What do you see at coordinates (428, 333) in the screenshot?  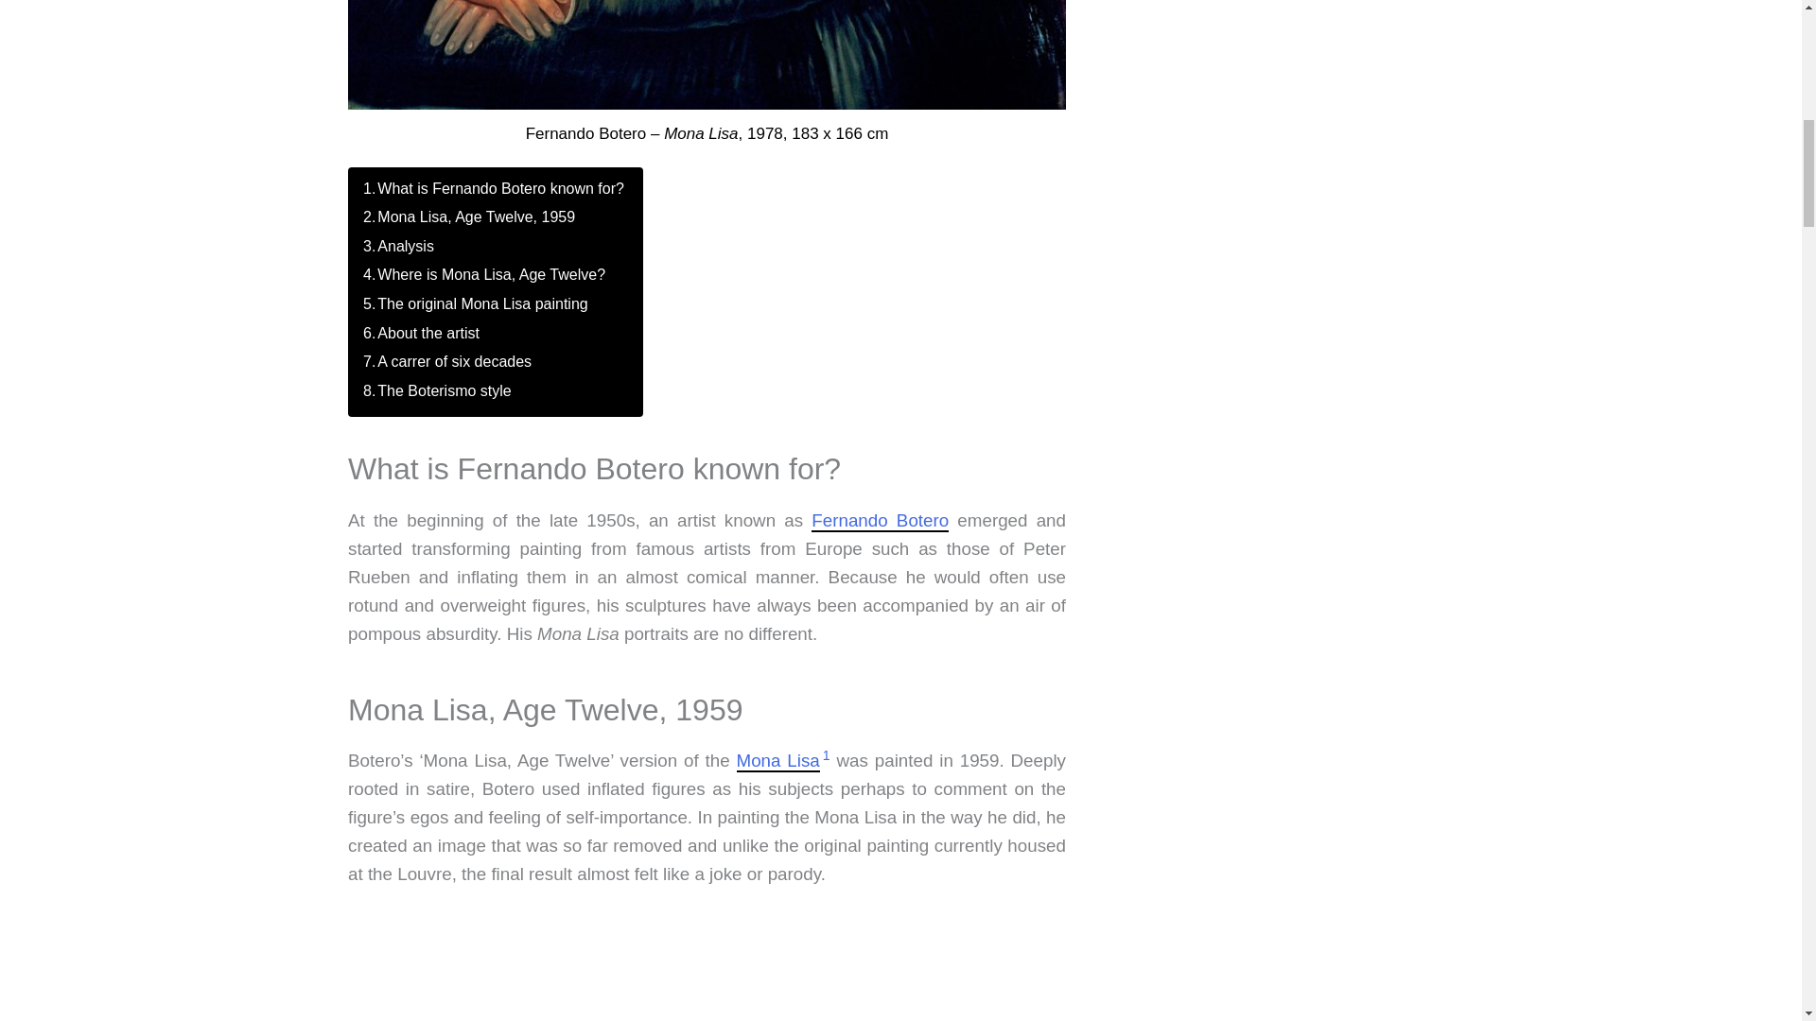 I see `About the artist` at bounding box center [428, 333].